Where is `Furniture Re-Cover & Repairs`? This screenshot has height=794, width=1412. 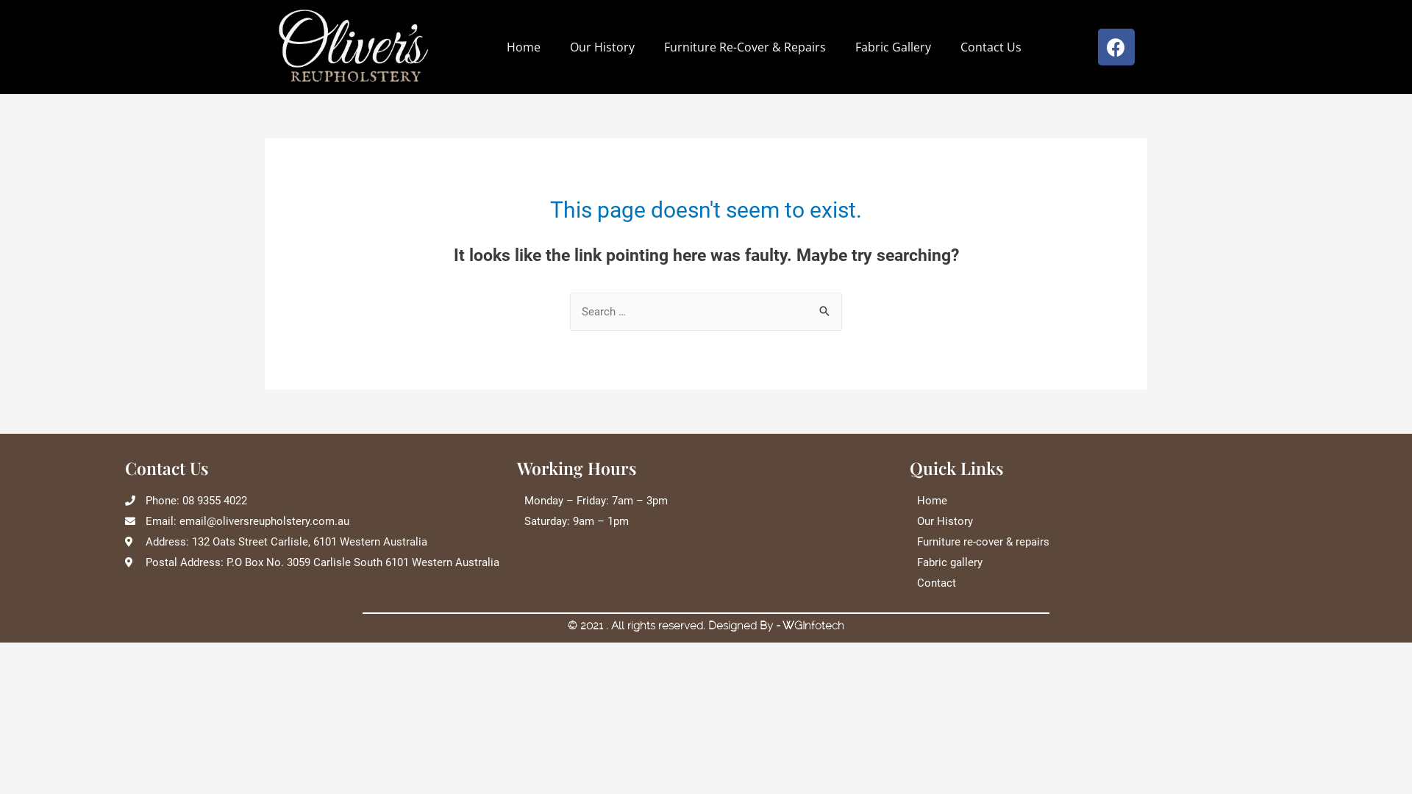
Furniture Re-Cover & Repairs is located at coordinates (745, 47).